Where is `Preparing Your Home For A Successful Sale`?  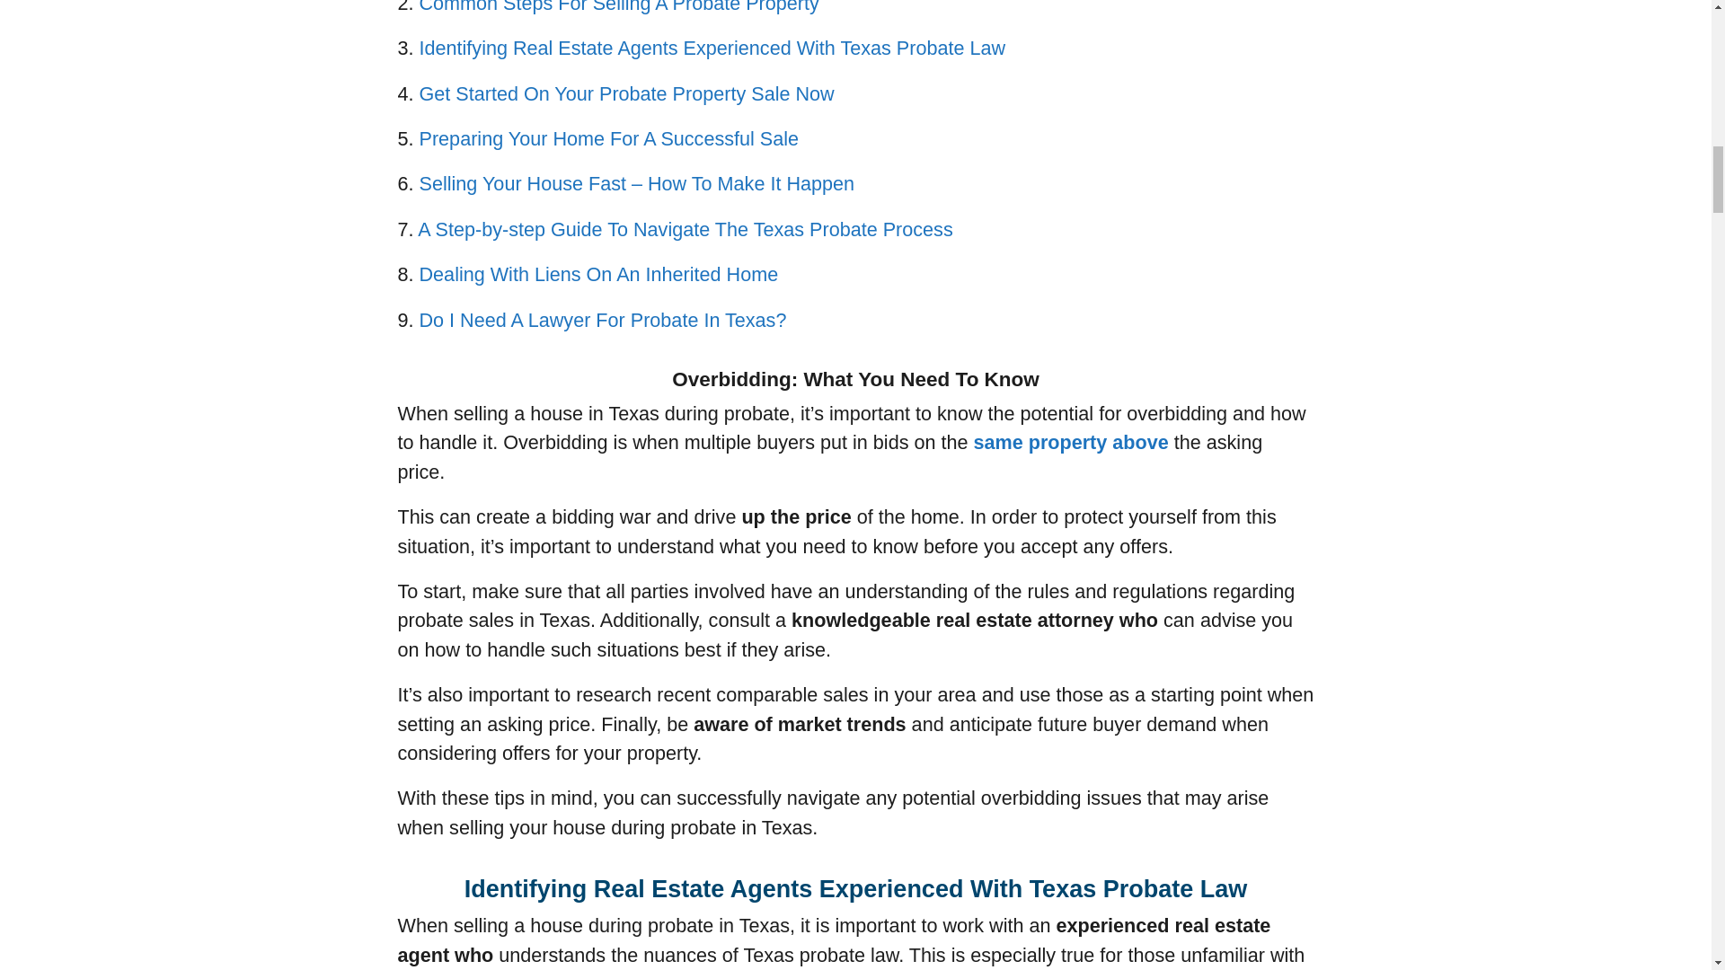
Preparing Your Home For A Successful Sale is located at coordinates (609, 138).